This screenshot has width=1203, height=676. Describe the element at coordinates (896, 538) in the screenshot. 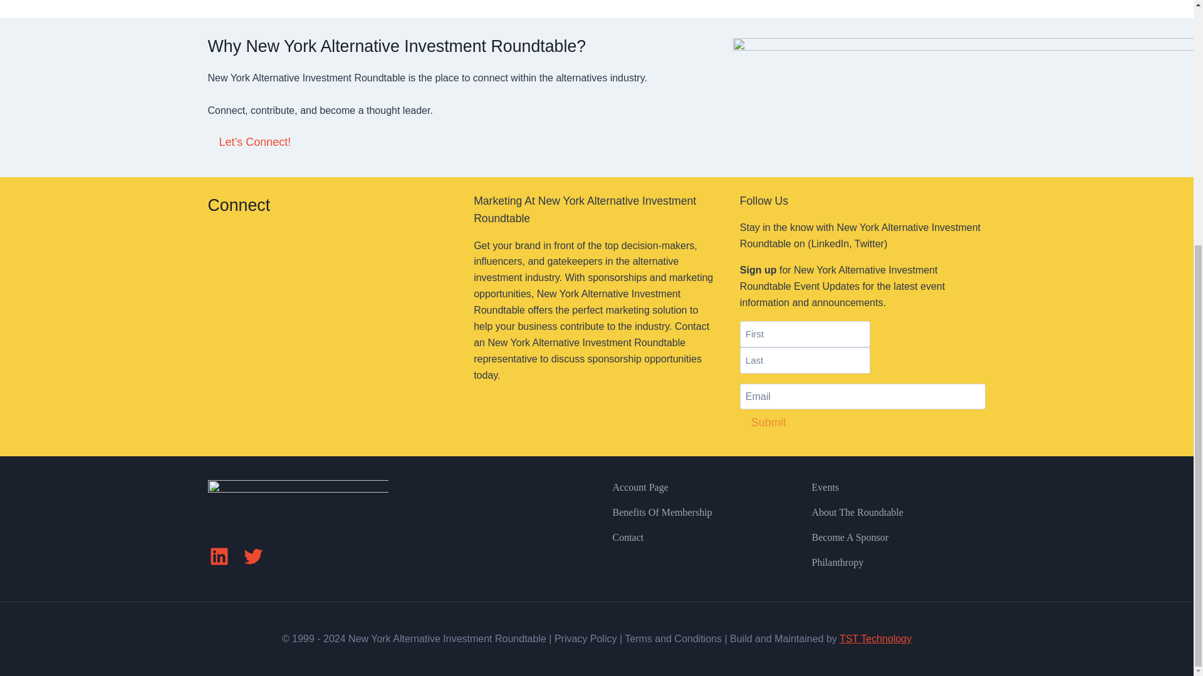

I see `Become A Sponsor` at that location.